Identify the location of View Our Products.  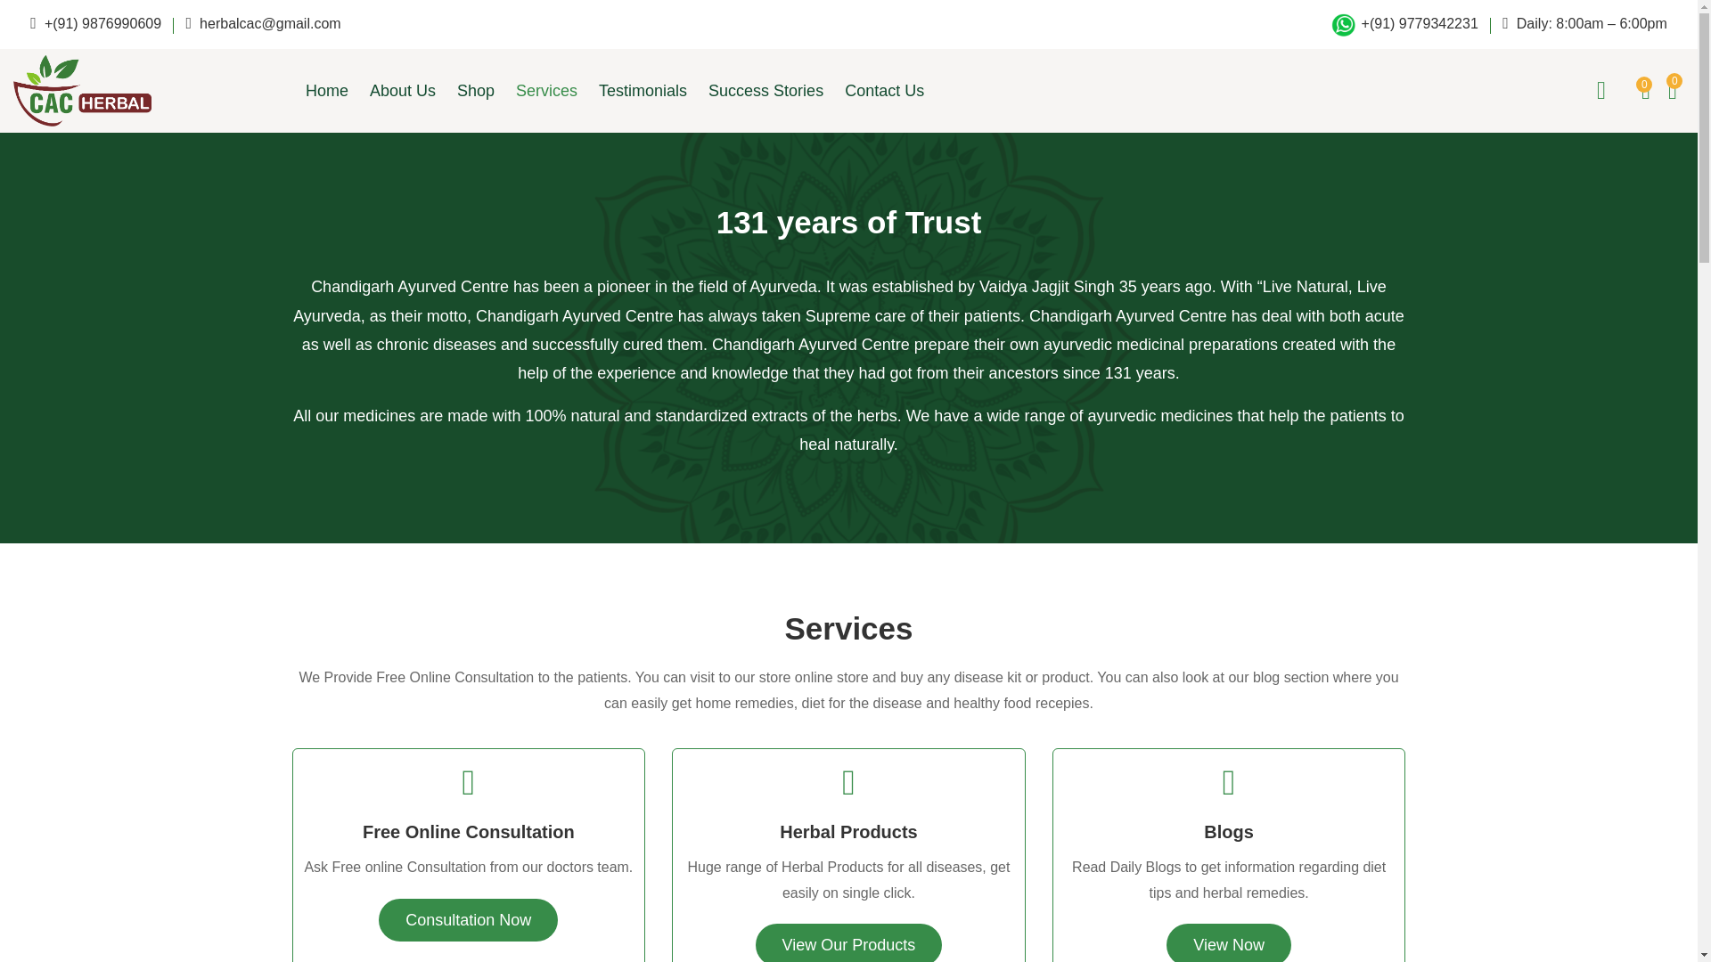
(848, 942).